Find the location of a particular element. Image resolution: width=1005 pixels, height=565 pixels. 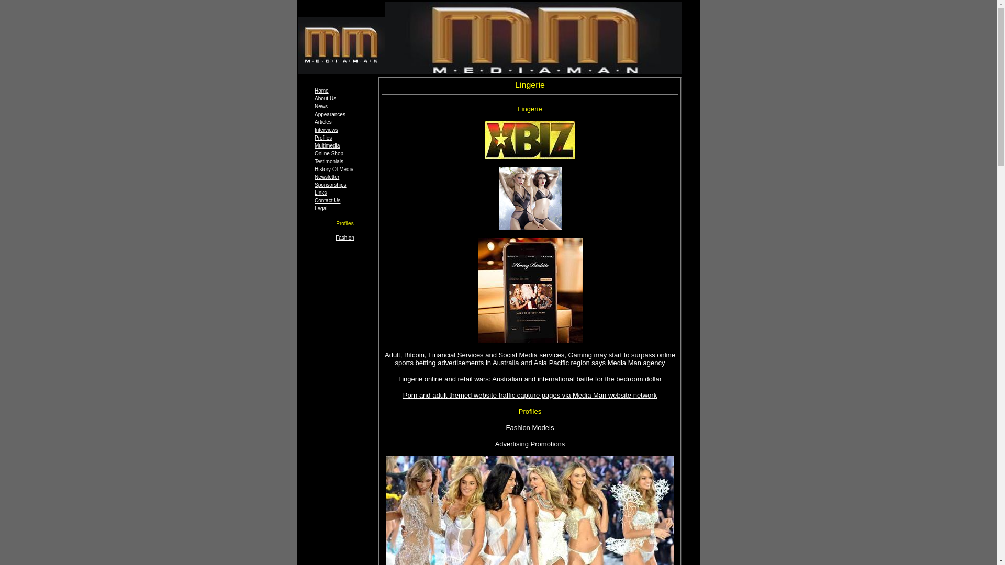

Testimonials is located at coordinates (329, 161).